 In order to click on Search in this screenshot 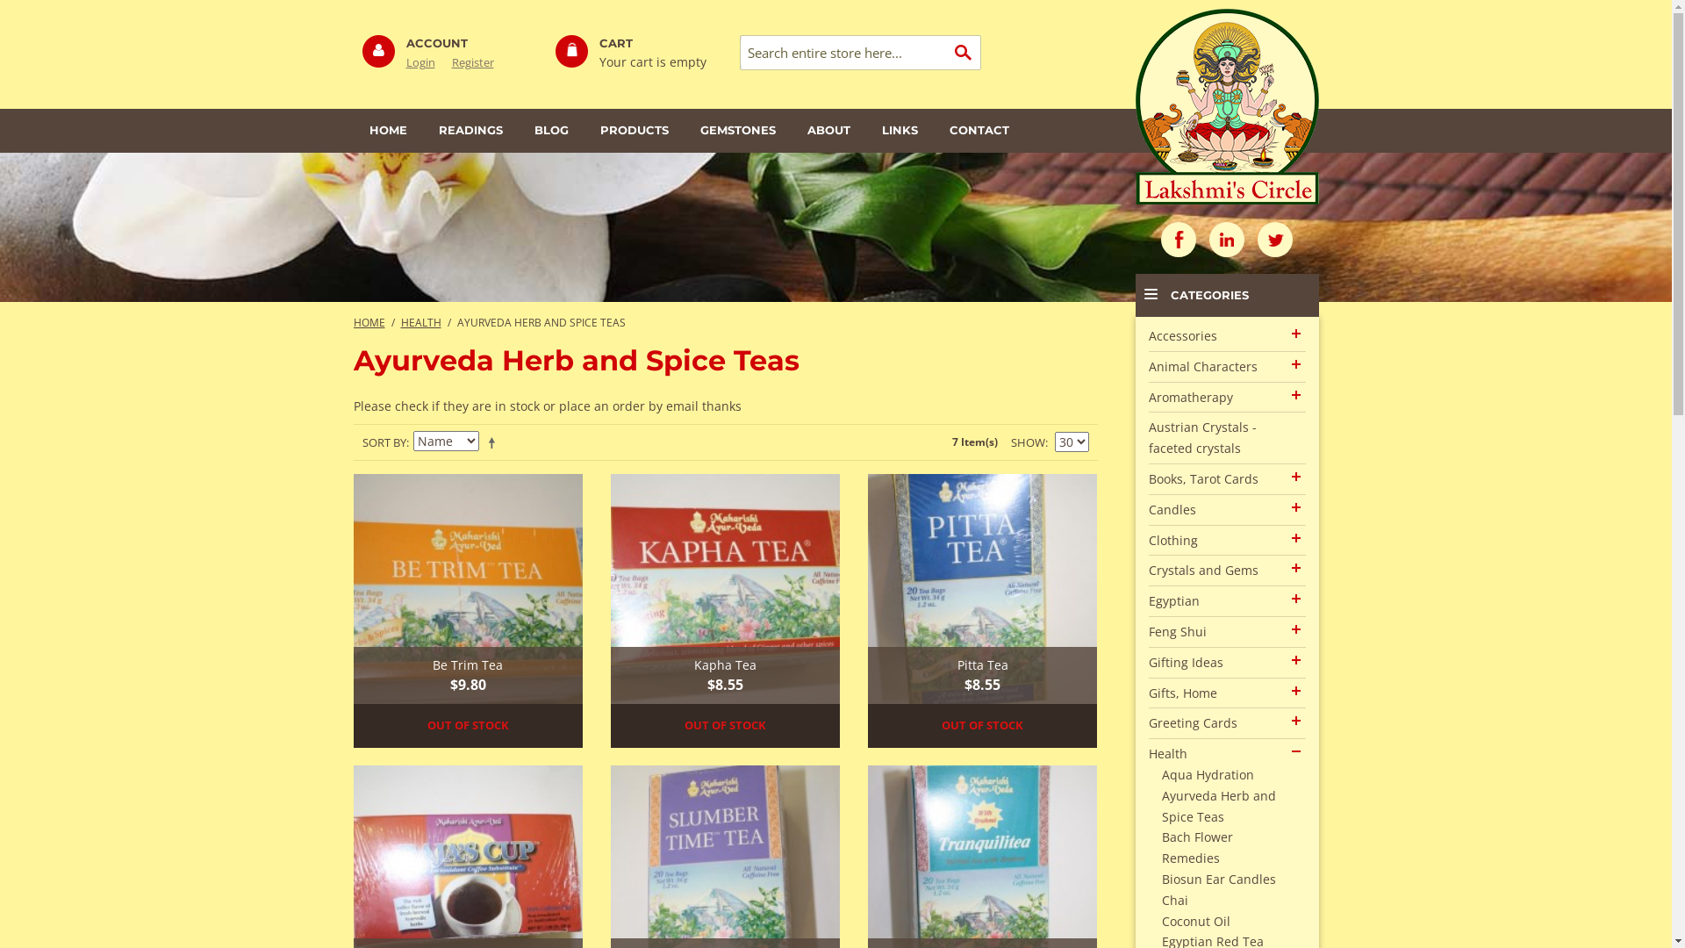, I will do `click(964, 53)`.